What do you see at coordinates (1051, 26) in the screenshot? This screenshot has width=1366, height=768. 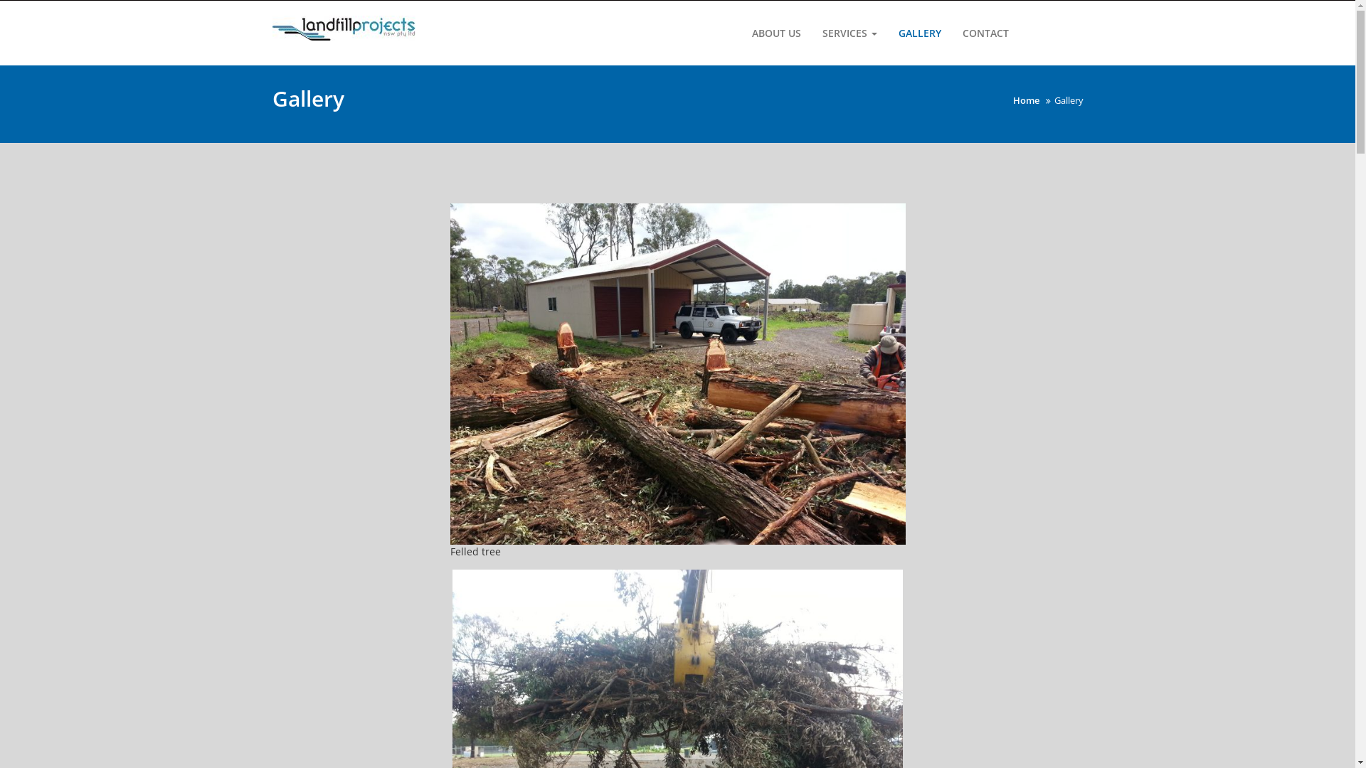 I see `Facebook` at bounding box center [1051, 26].